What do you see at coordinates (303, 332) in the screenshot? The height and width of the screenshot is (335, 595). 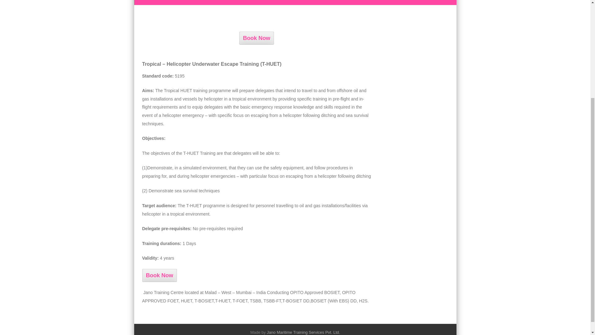 I see `Jano Maritime Training Services Pvt. Ltd.` at bounding box center [303, 332].